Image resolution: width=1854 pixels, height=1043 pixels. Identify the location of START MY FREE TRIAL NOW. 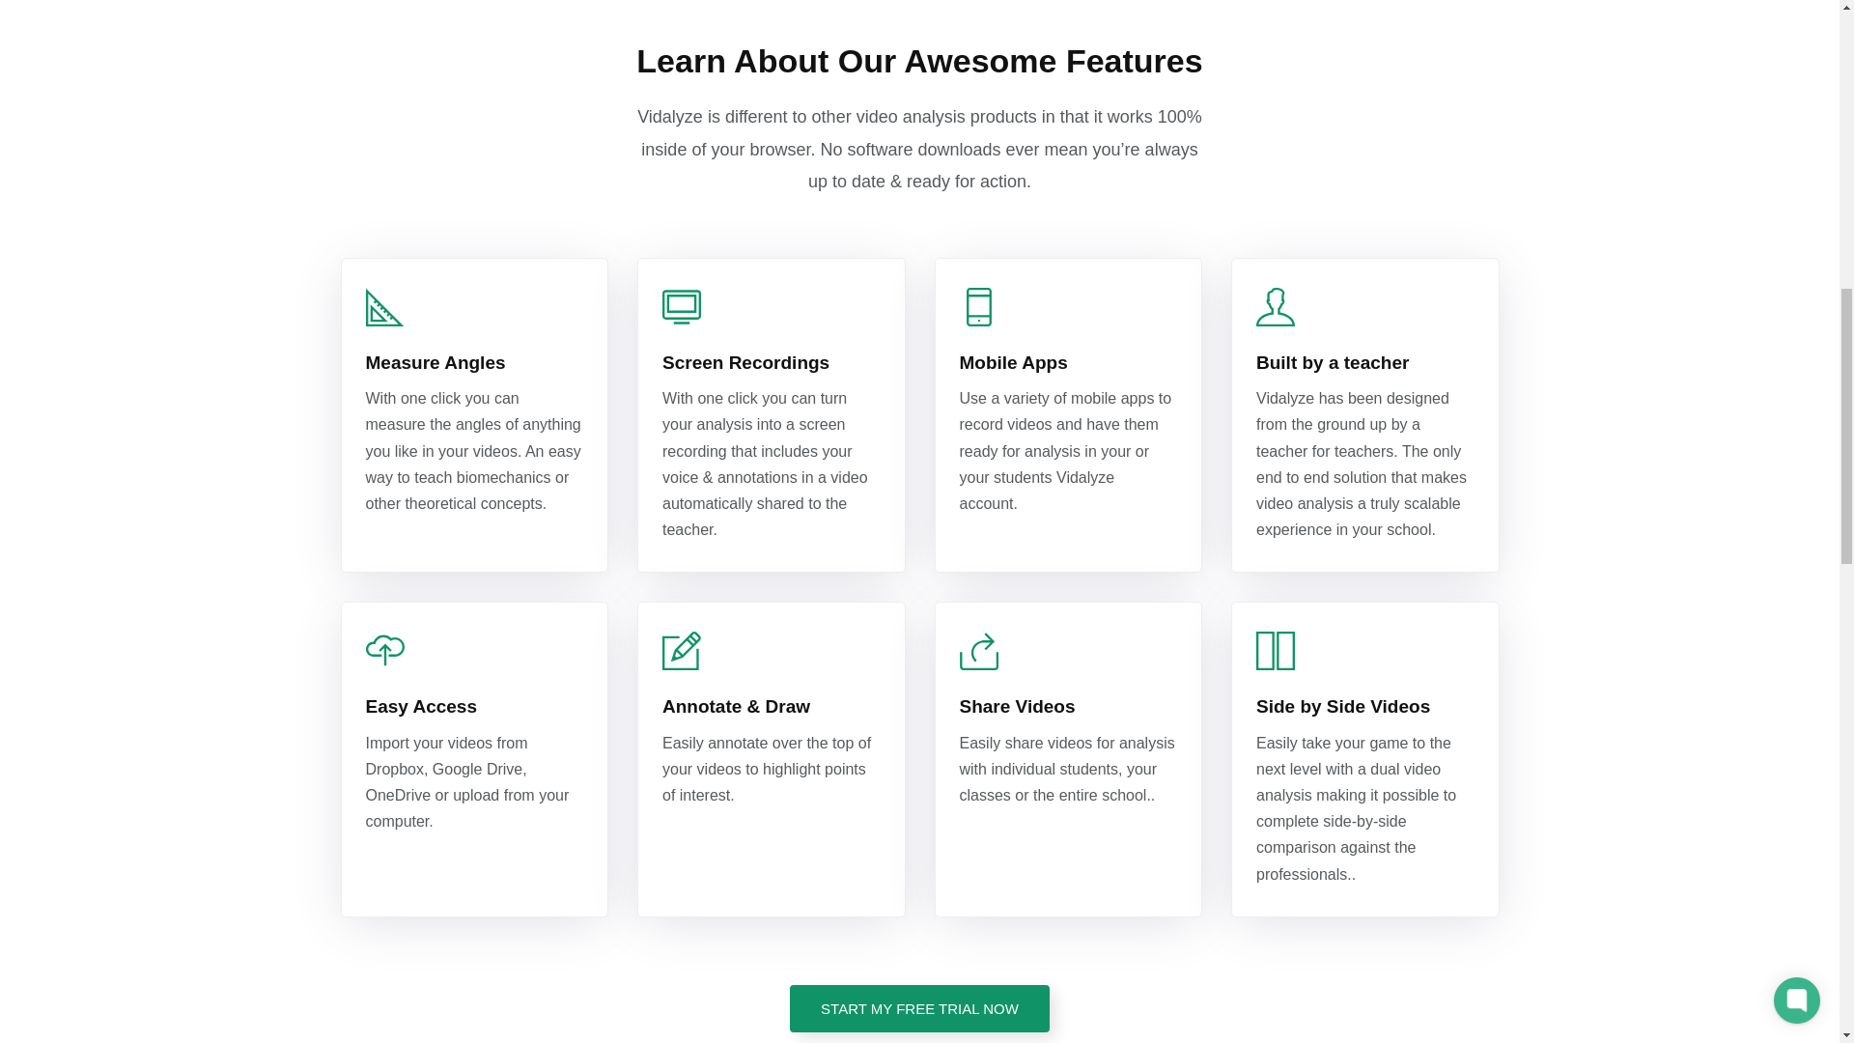
(919, 1008).